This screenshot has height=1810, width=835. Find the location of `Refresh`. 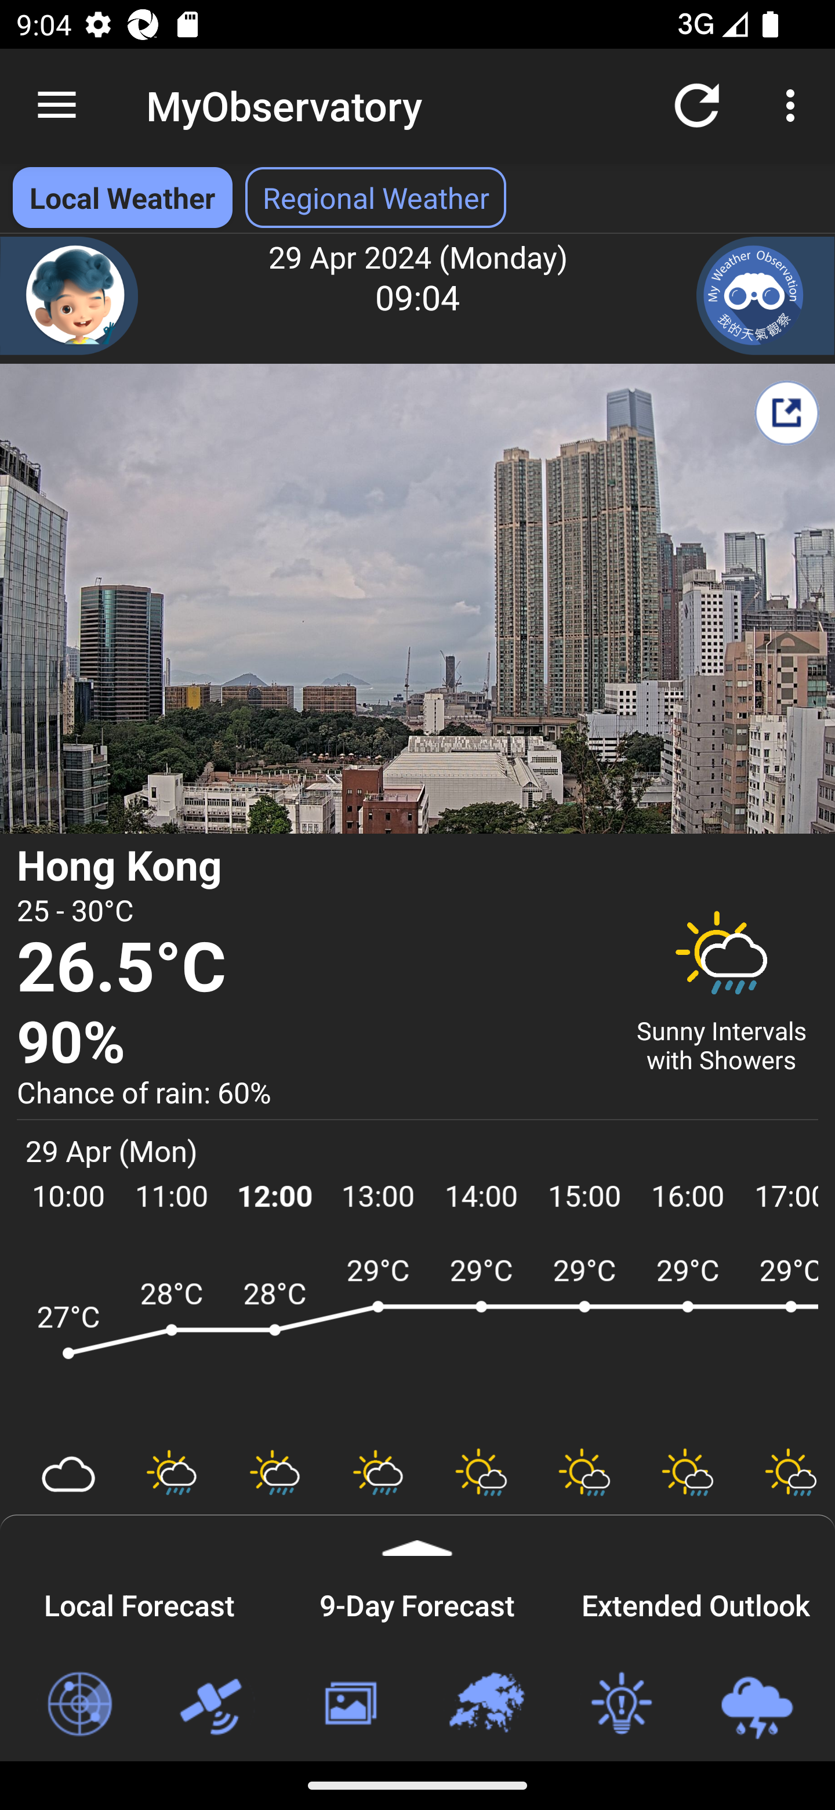

Refresh is located at coordinates (697, 104).